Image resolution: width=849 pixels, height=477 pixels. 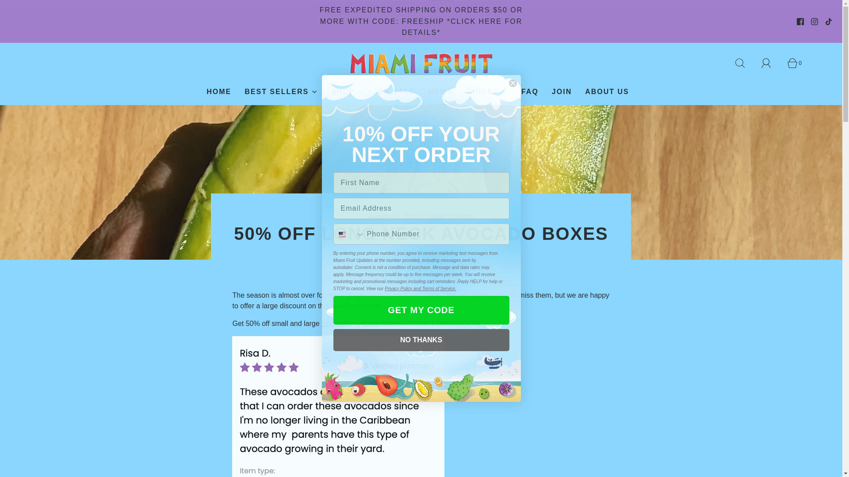 I want to click on TIKTOK ICON, so click(x=829, y=22).